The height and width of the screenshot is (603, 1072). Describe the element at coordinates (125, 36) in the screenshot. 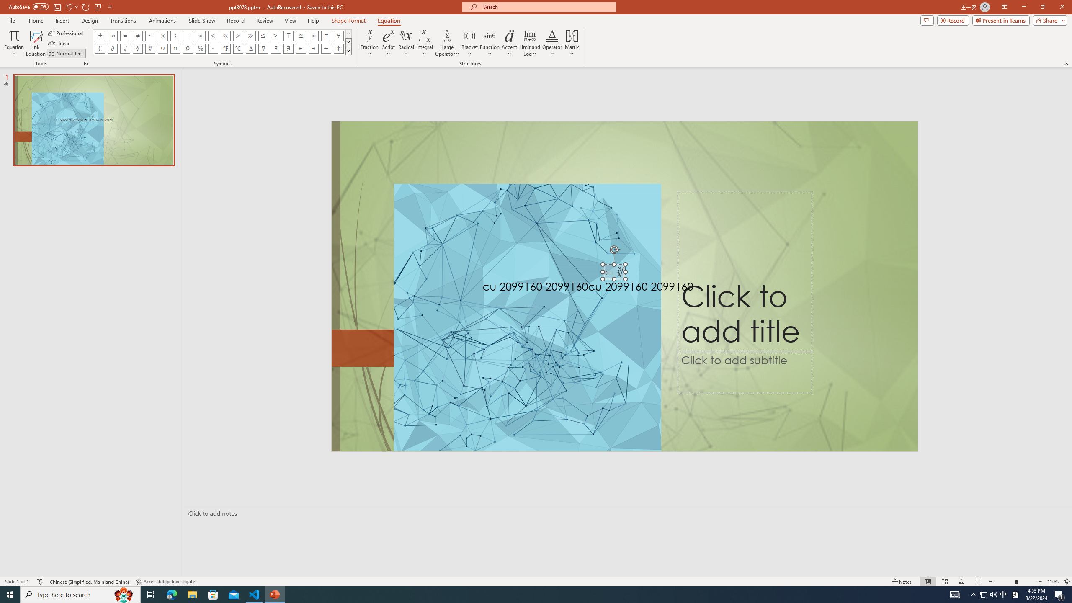

I see `Equation Symbol Equal` at that location.